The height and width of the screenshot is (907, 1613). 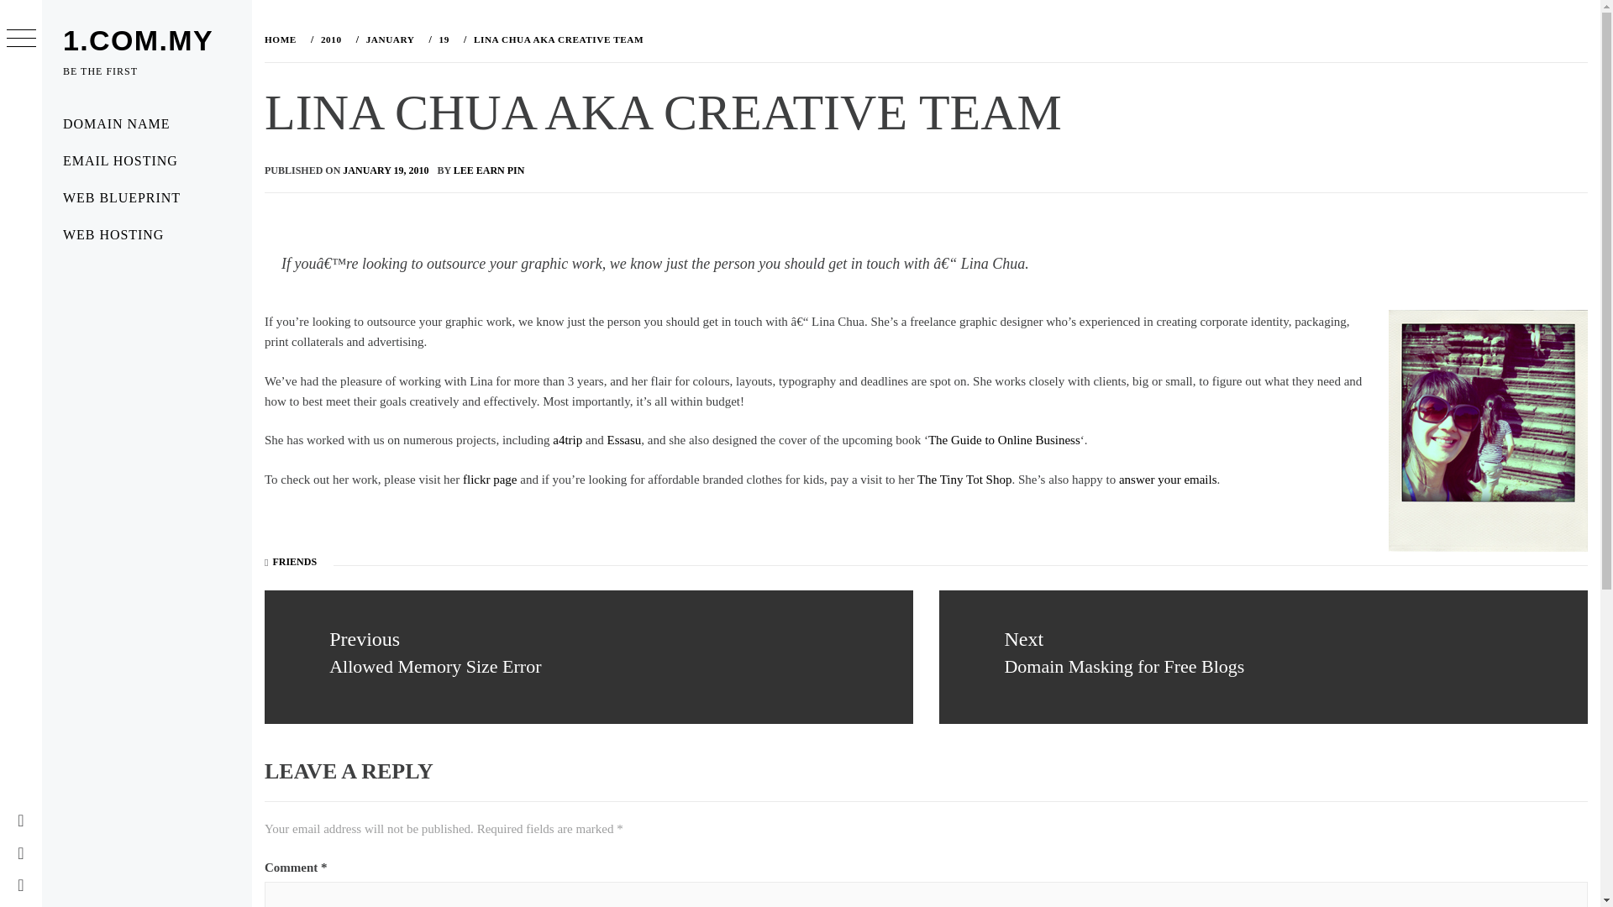 What do you see at coordinates (146, 160) in the screenshot?
I see `EMAIL HOSTING` at bounding box center [146, 160].